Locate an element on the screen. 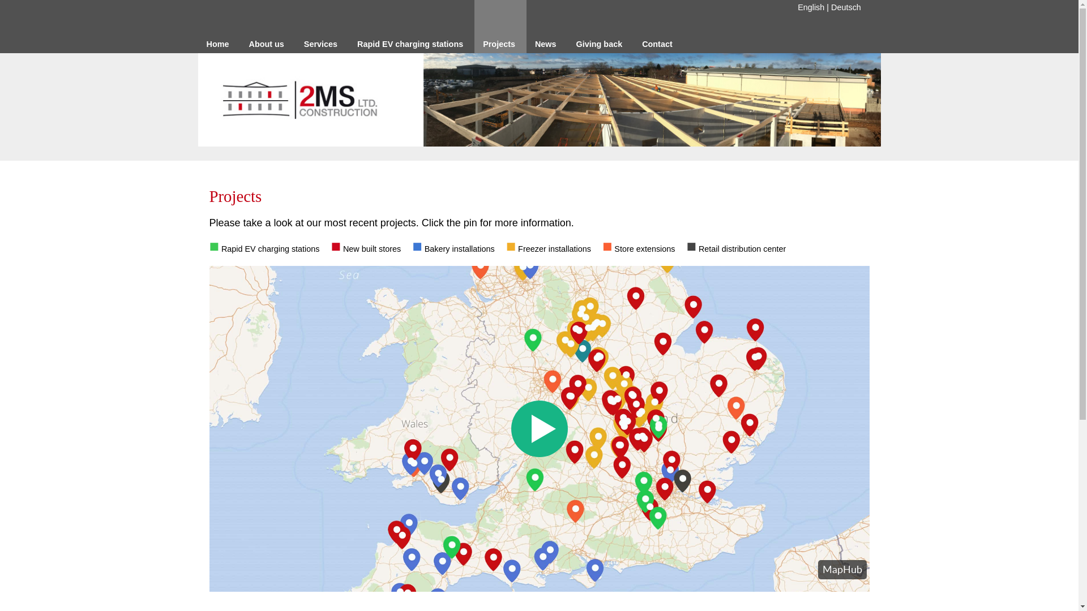 The image size is (1087, 611). English is located at coordinates (811, 7).